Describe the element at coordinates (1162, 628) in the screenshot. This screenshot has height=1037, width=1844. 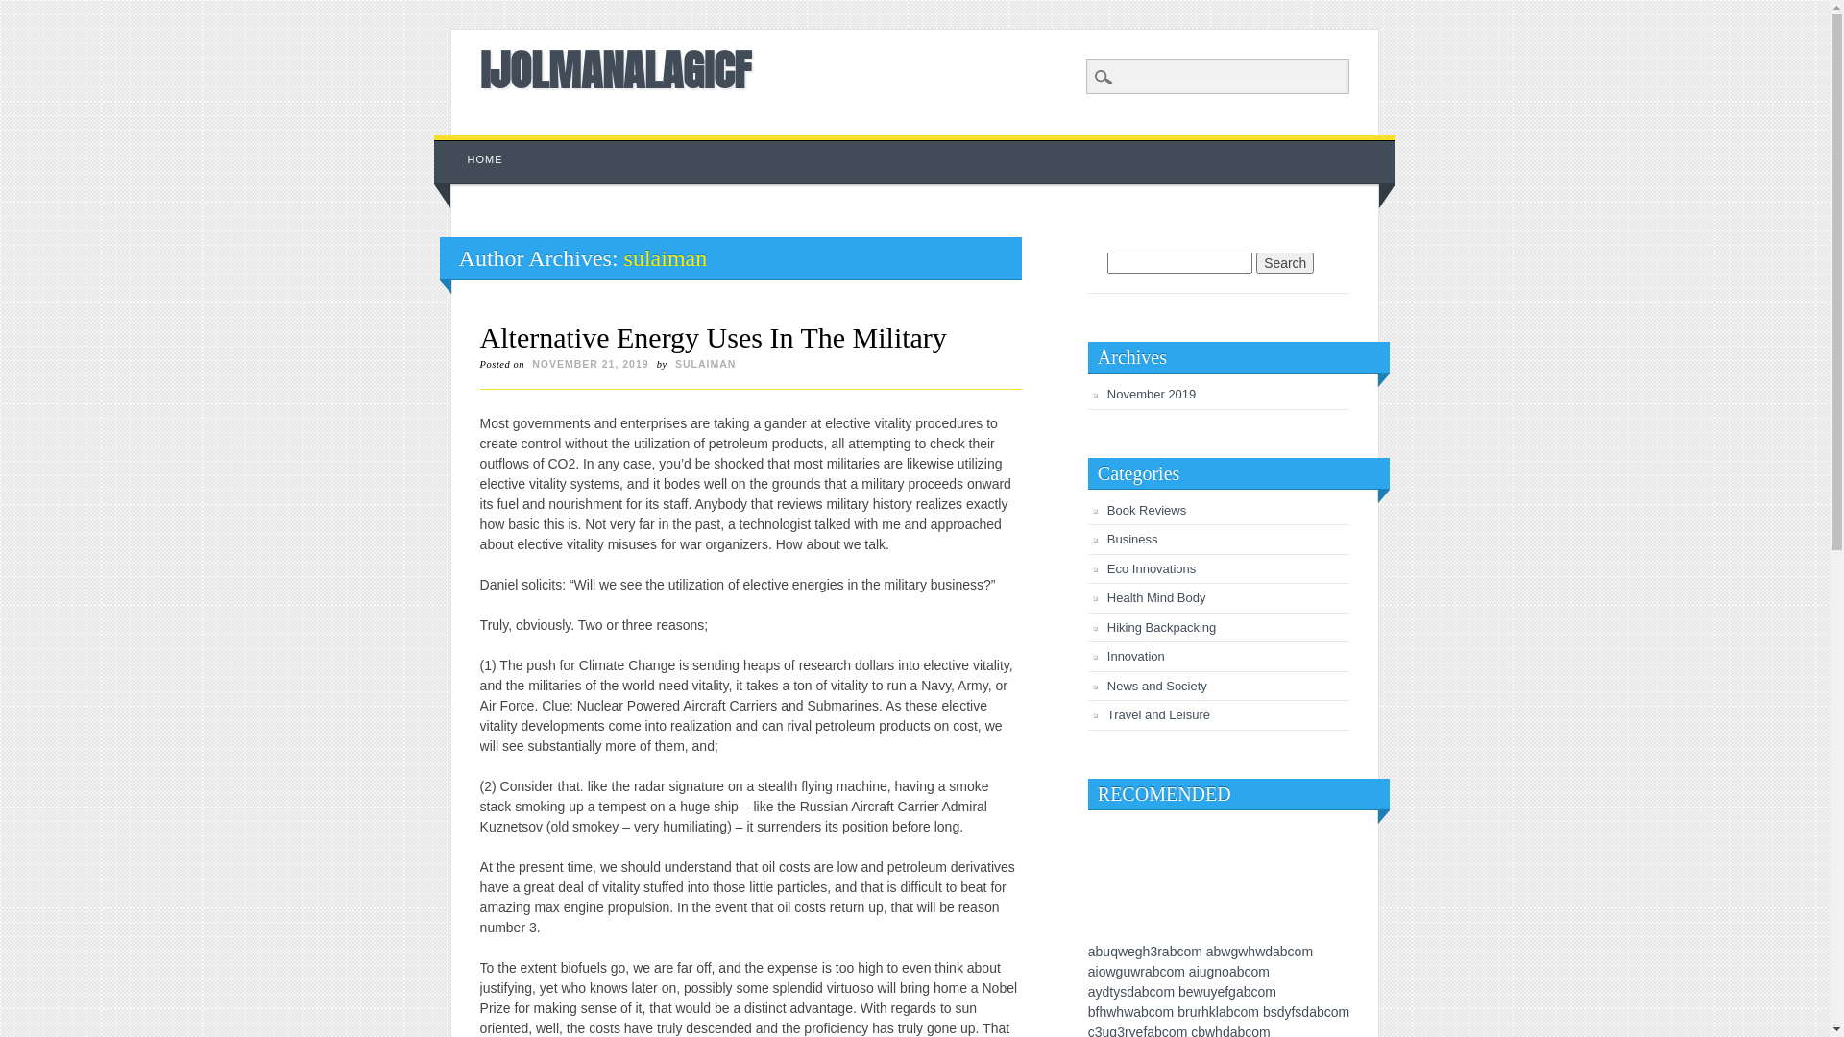
I see `Hiking Backpacking` at that location.